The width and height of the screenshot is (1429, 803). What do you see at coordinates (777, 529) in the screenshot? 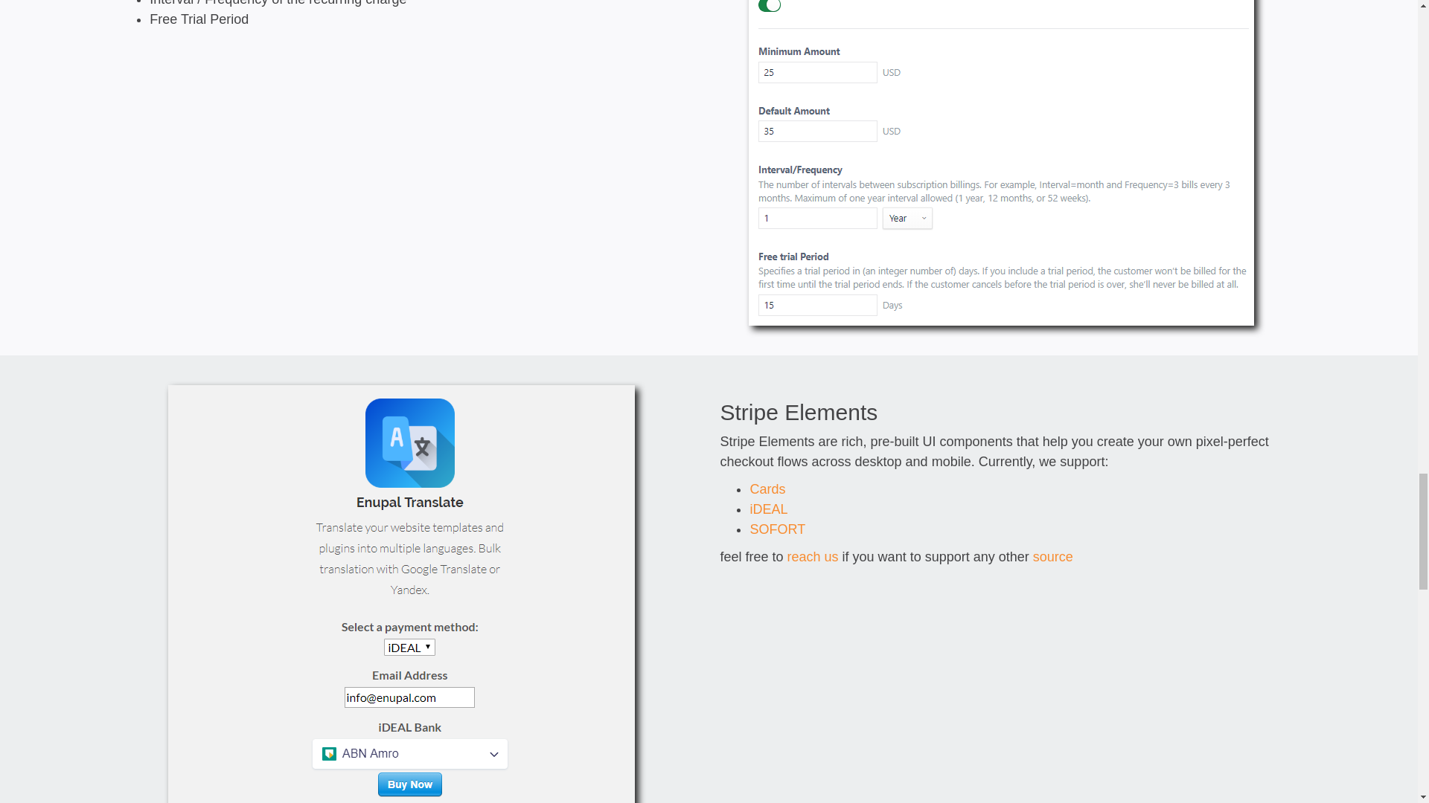
I see `SOFORT` at bounding box center [777, 529].